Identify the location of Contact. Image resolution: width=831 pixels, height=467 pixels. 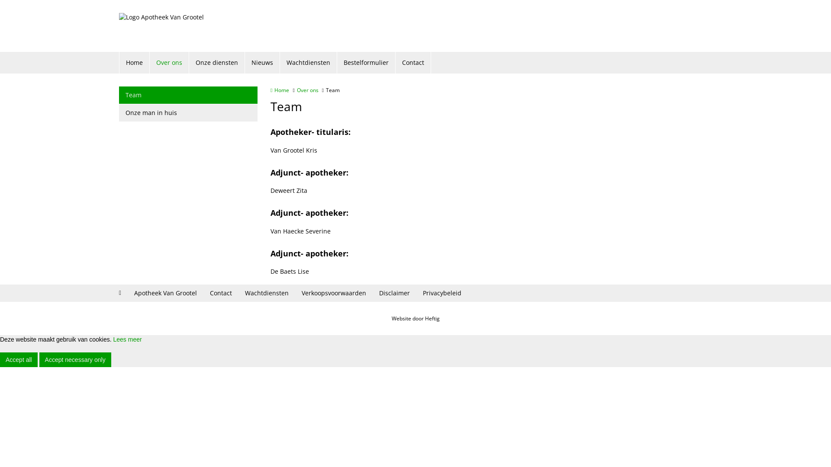
(221, 293).